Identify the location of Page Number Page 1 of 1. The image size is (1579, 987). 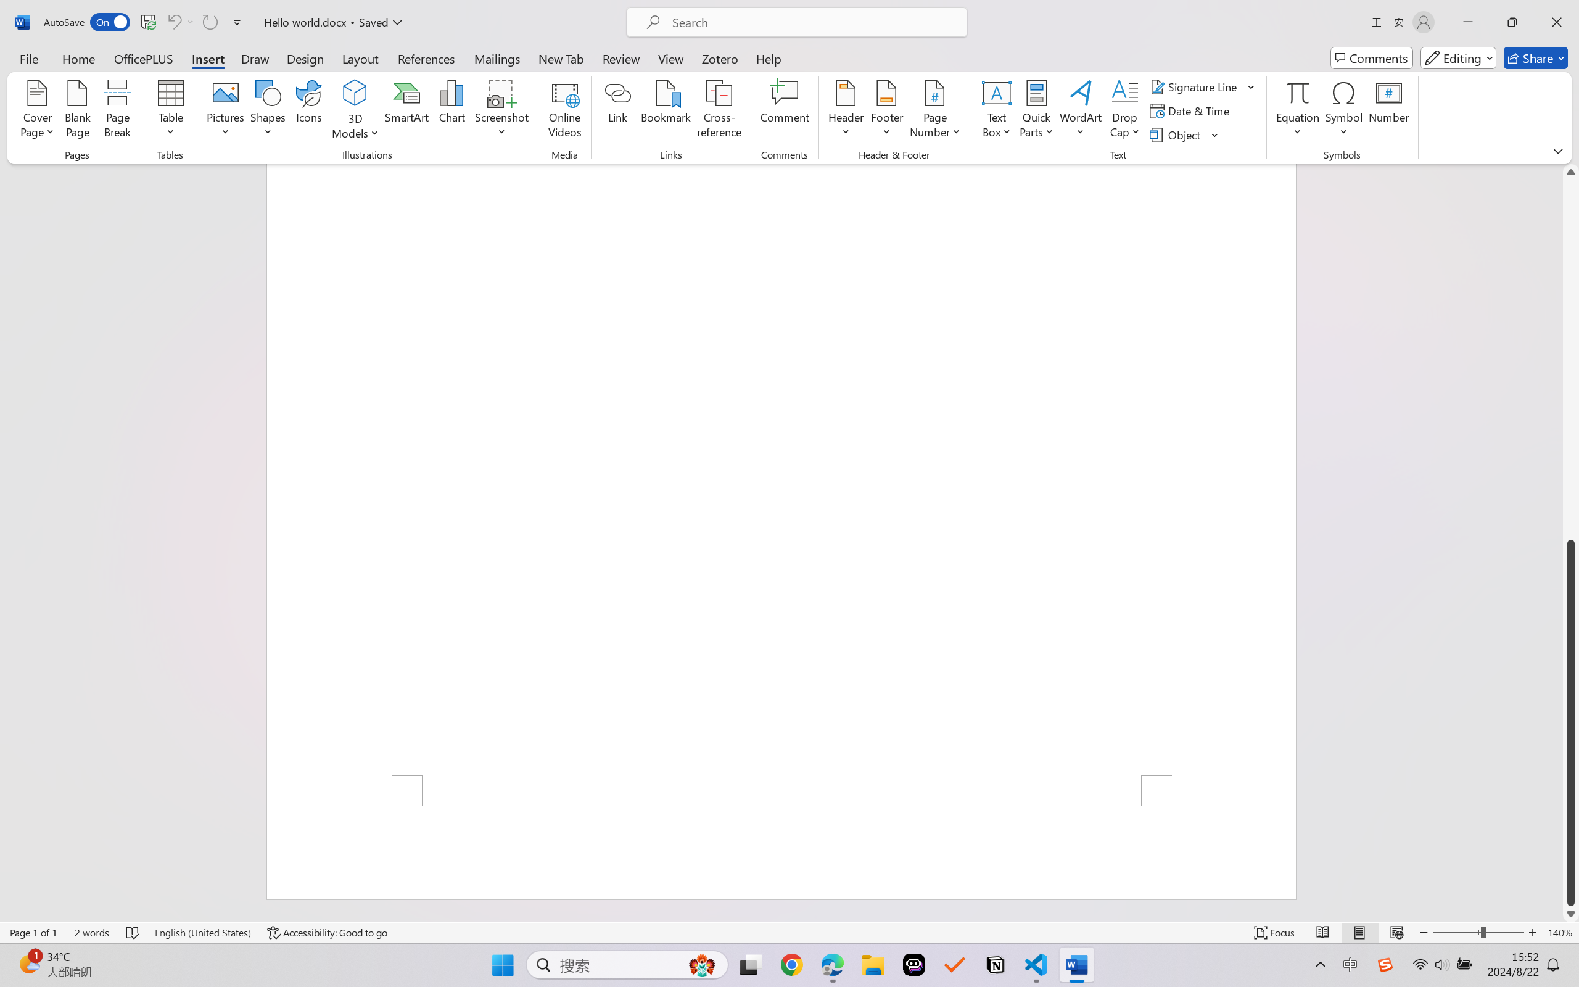
(33, 933).